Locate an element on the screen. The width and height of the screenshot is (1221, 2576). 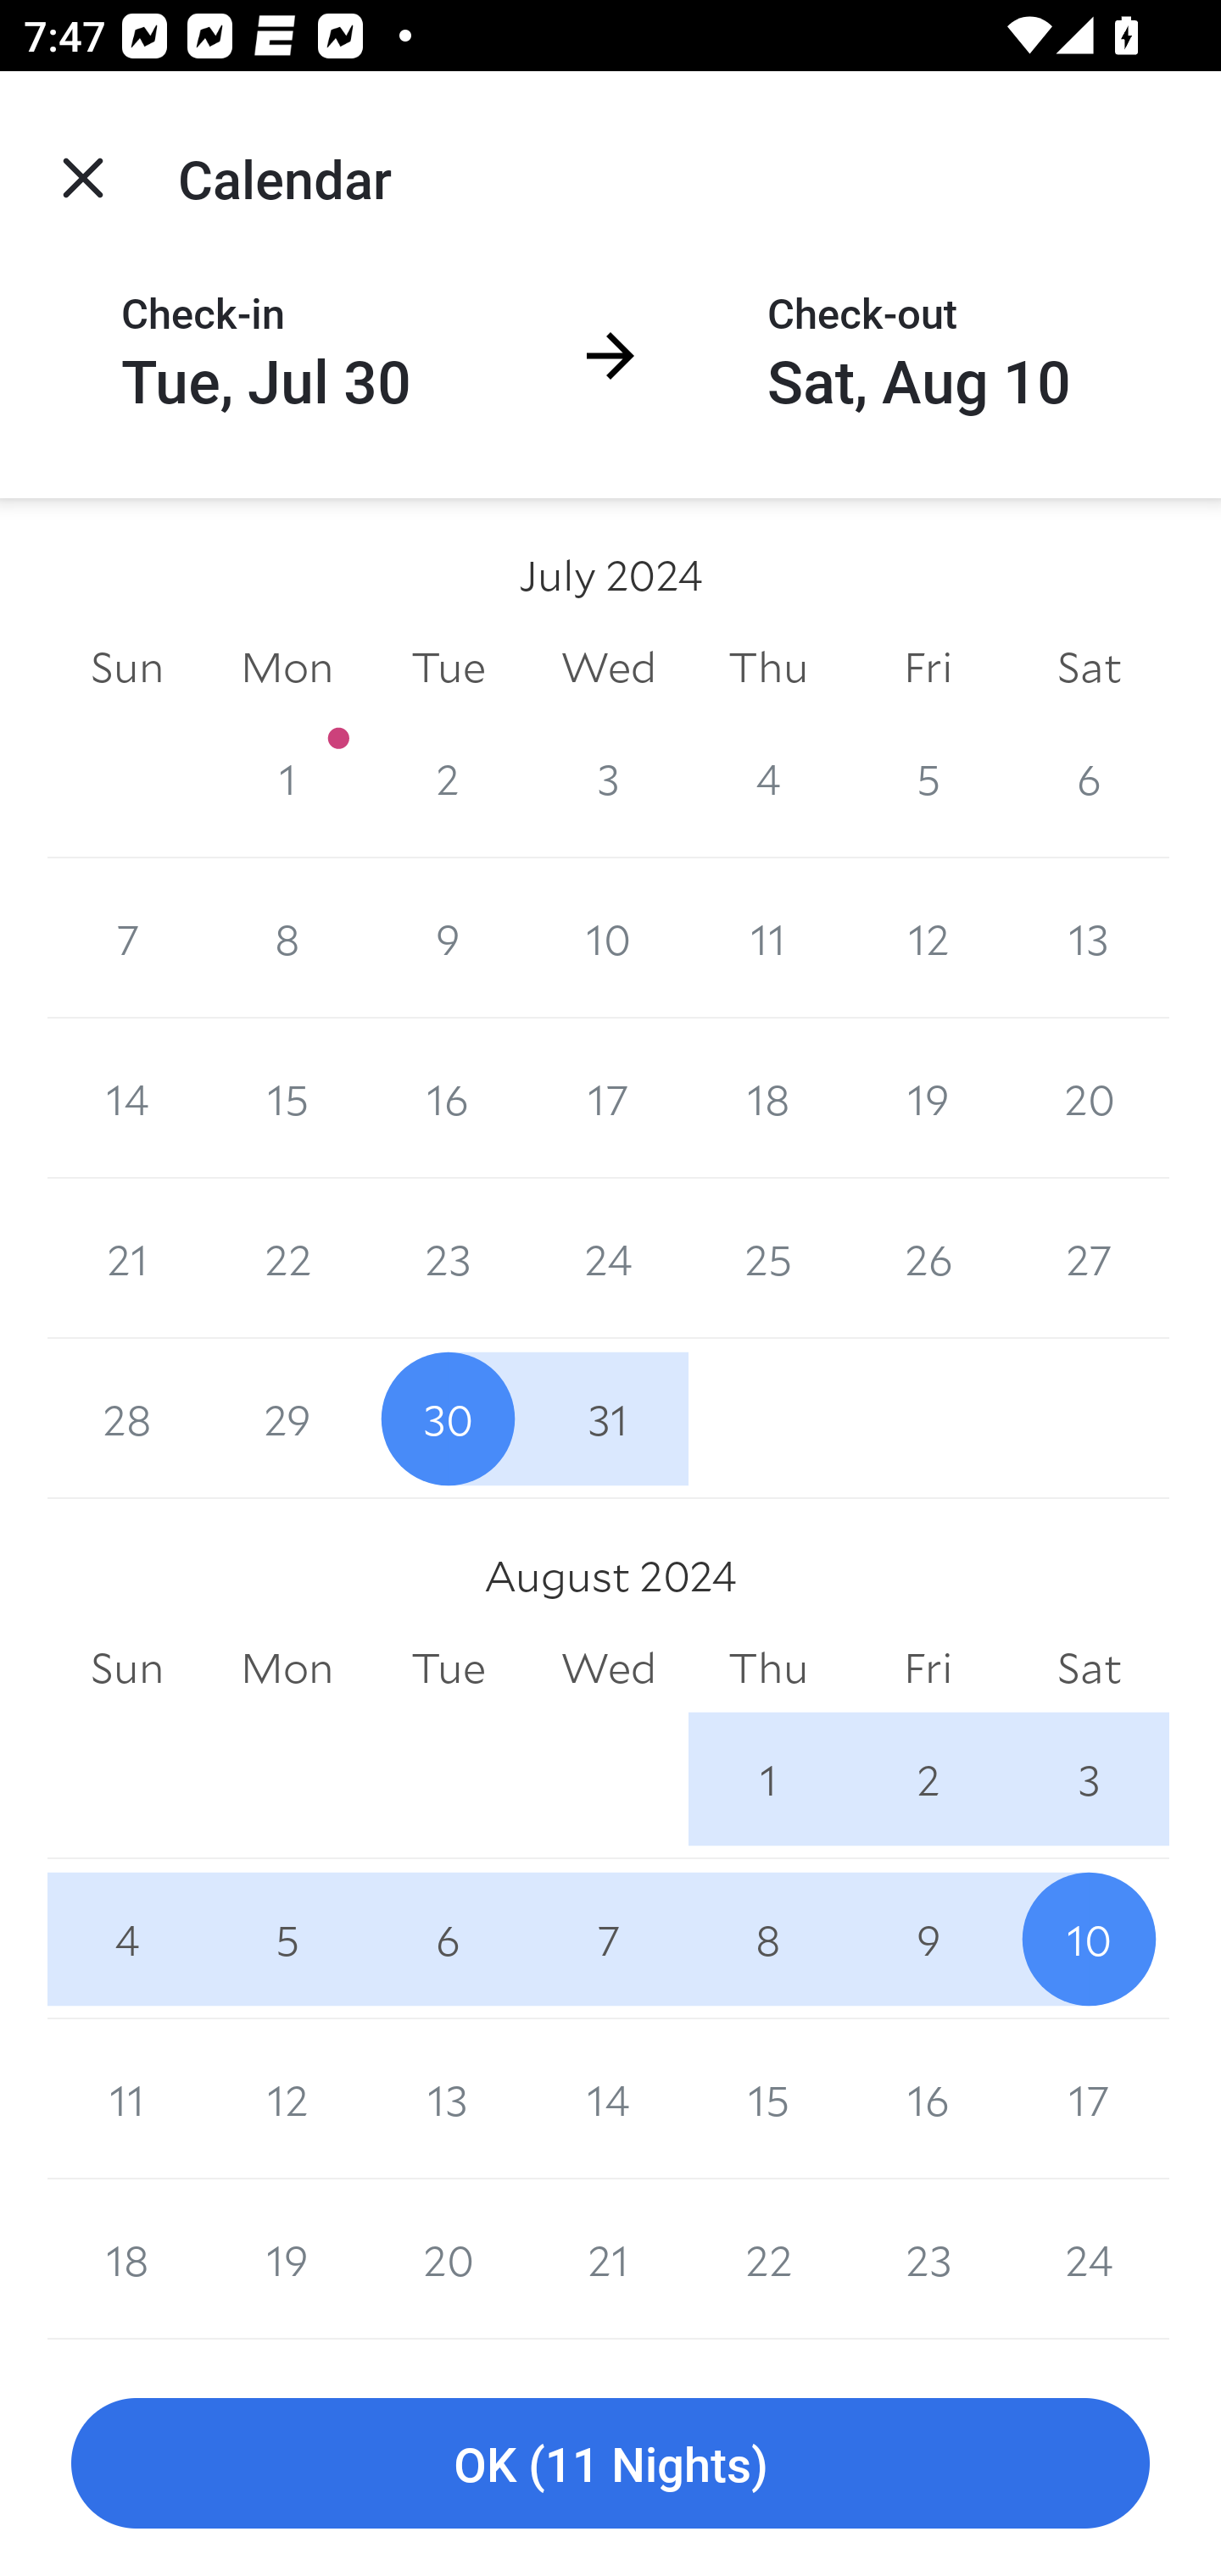
22 22 July 2024 is located at coordinates (287, 1259).